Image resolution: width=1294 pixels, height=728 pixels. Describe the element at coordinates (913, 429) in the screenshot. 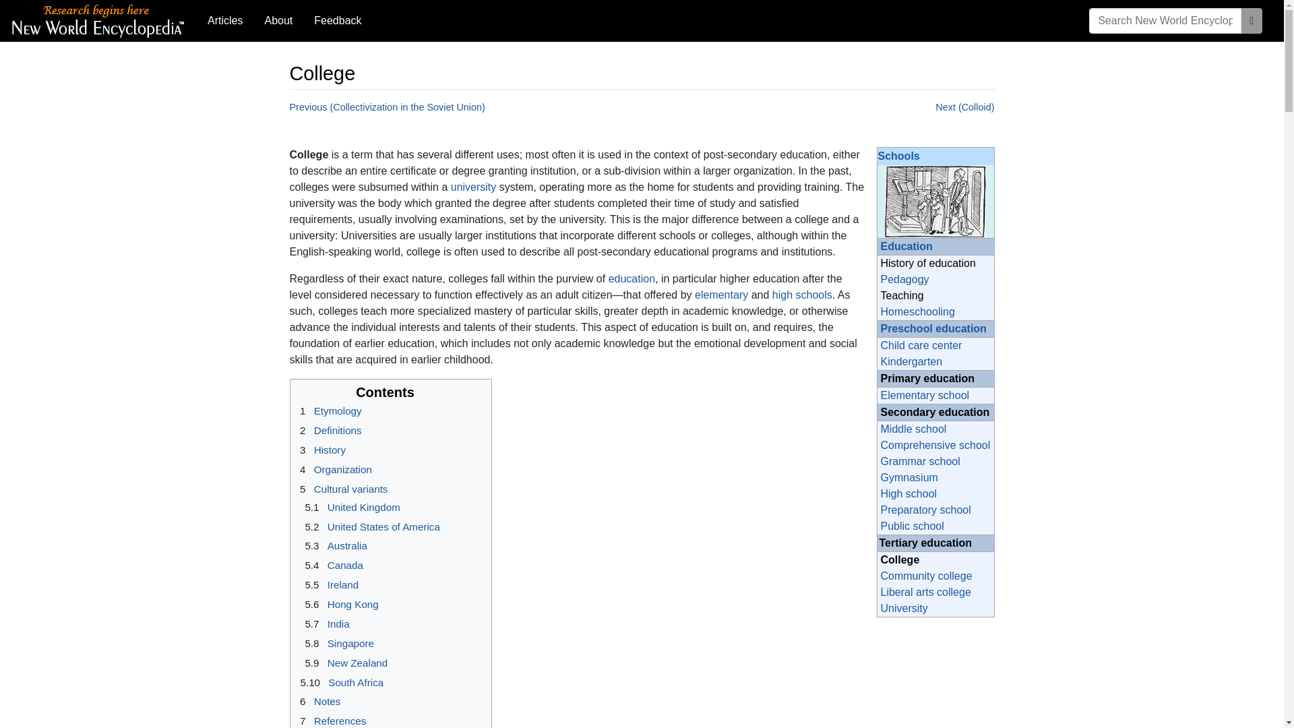

I see `Middle school` at that location.